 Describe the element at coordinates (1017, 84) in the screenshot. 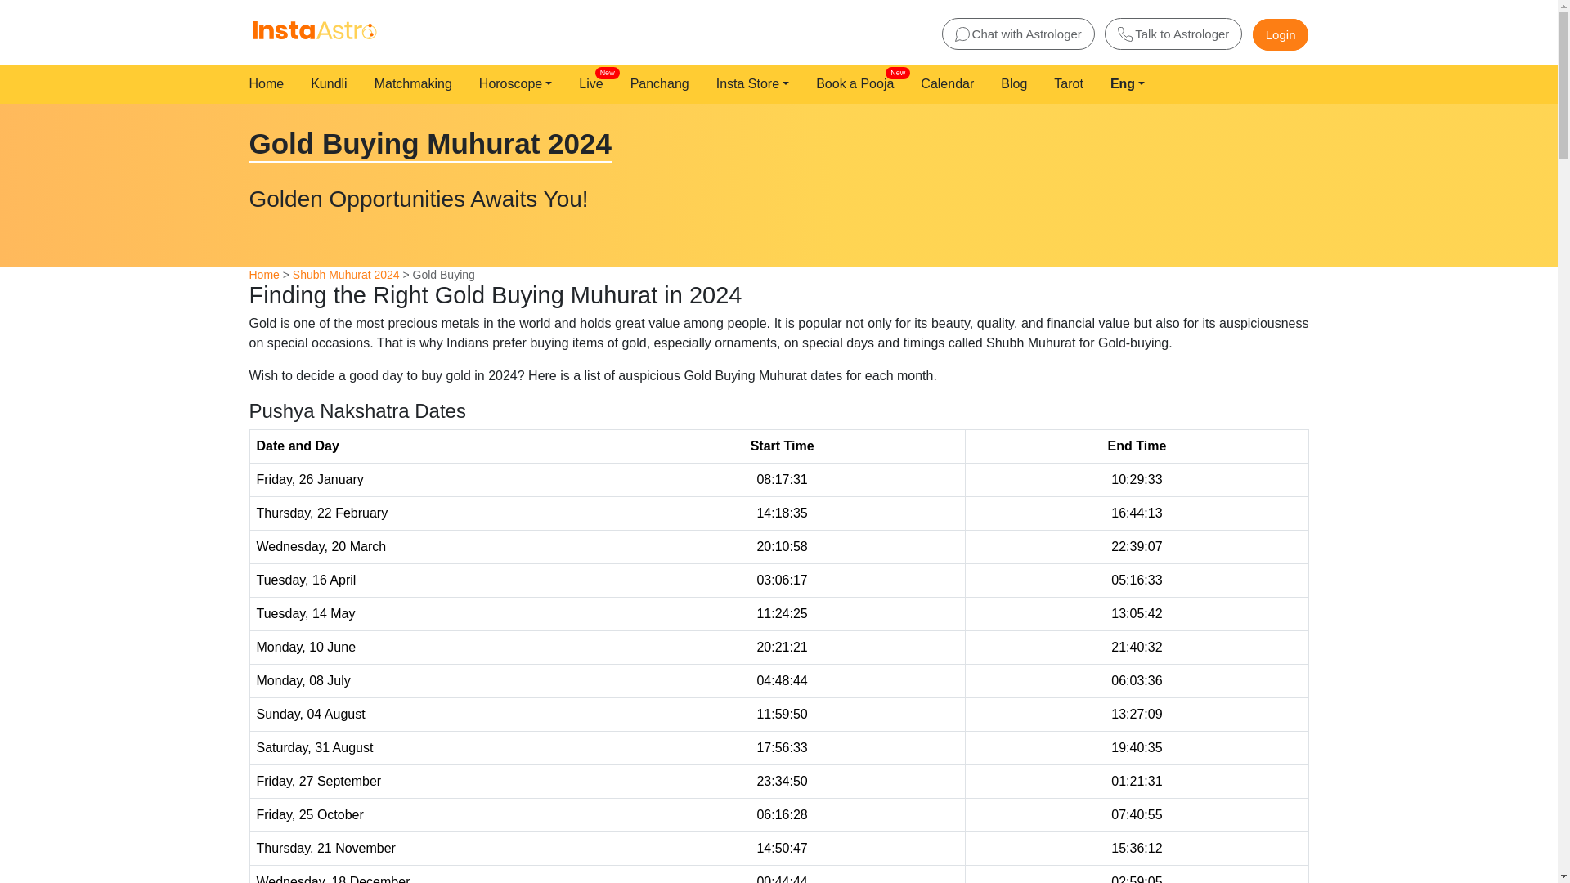

I see `Horoscope` at that location.